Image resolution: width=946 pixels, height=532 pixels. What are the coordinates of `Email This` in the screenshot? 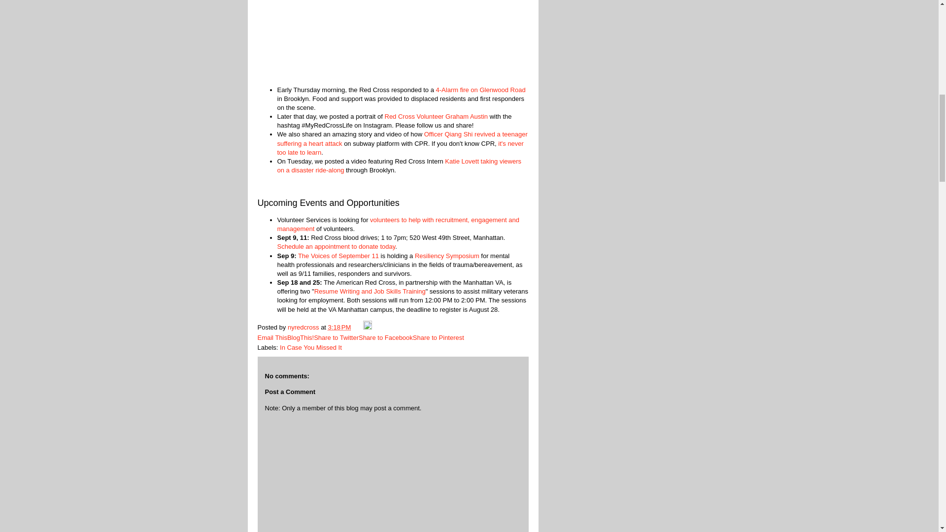 It's located at (272, 338).